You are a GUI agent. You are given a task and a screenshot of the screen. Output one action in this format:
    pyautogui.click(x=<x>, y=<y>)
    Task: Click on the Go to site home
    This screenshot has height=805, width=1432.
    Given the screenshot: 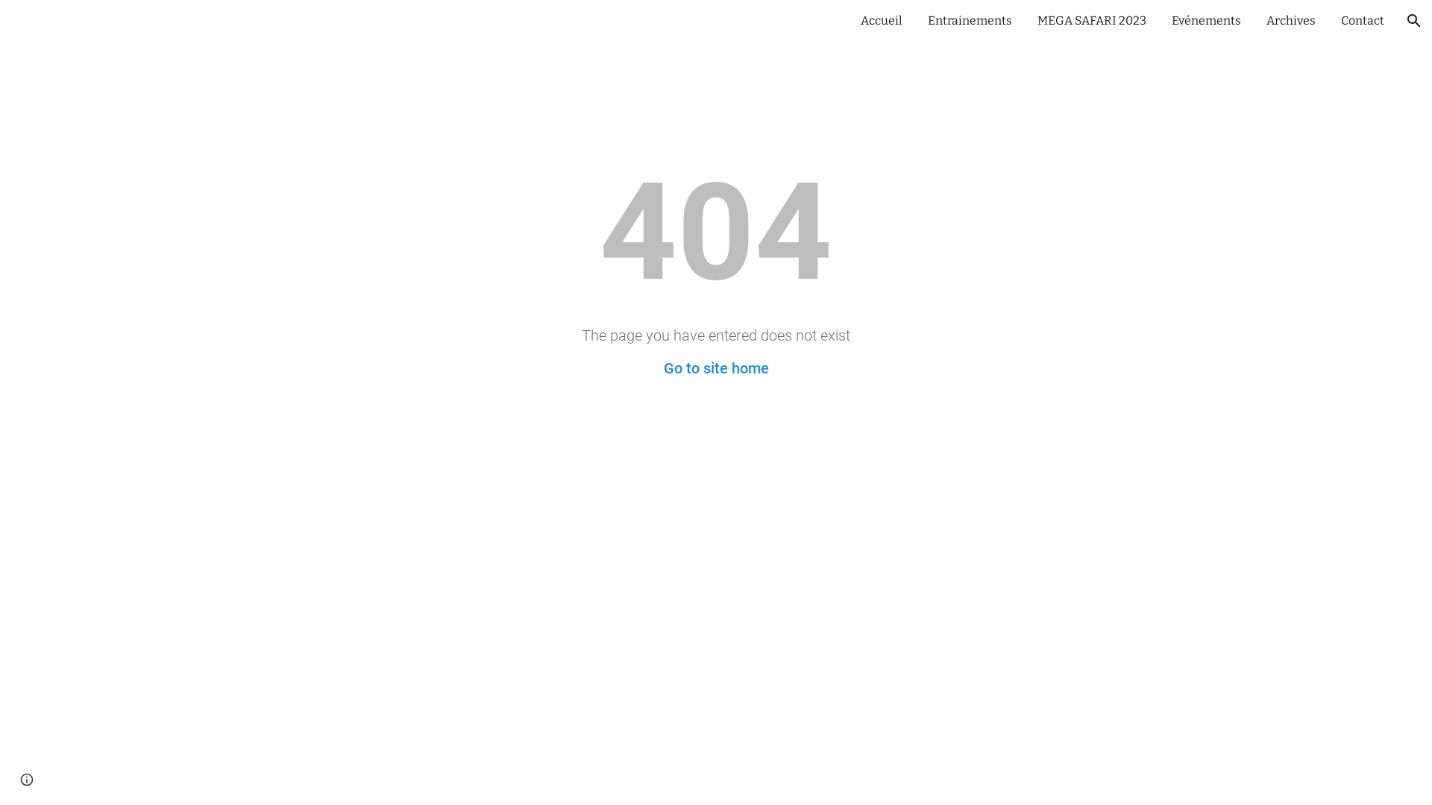 What is the action you would take?
    pyautogui.click(x=716, y=368)
    